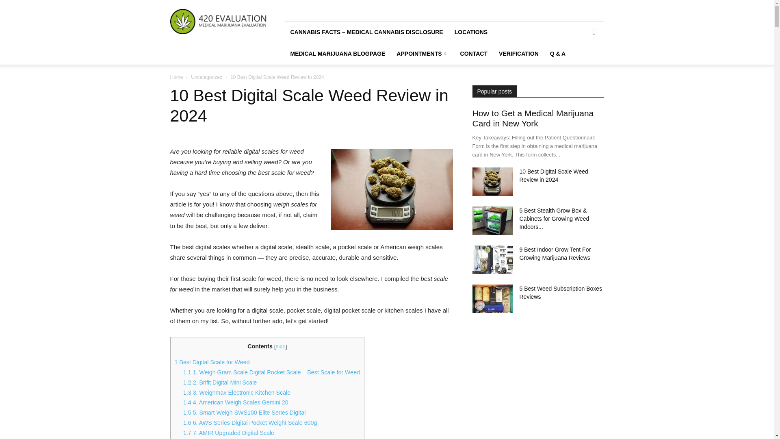 The height and width of the screenshot is (439, 780). Describe the element at coordinates (471, 32) in the screenshot. I see `LOCATIONS` at that location.